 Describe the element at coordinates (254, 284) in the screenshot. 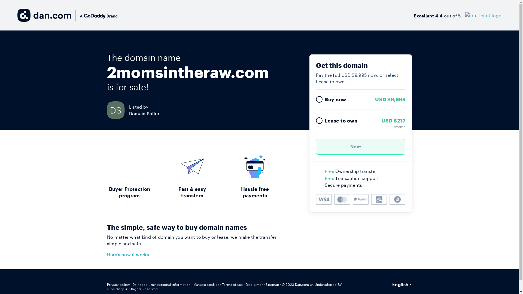

I see `Disclaimer` at that location.